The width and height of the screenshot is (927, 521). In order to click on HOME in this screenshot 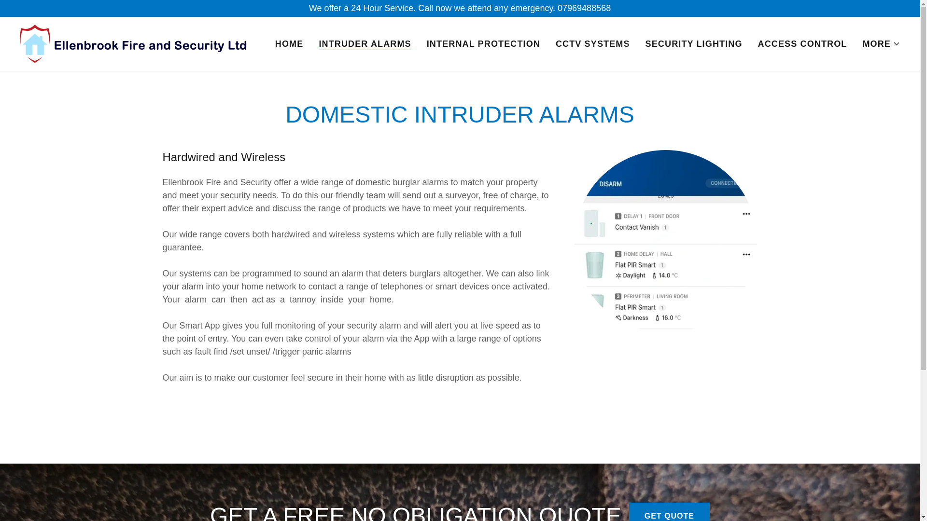, I will do `click(290, 44)`.